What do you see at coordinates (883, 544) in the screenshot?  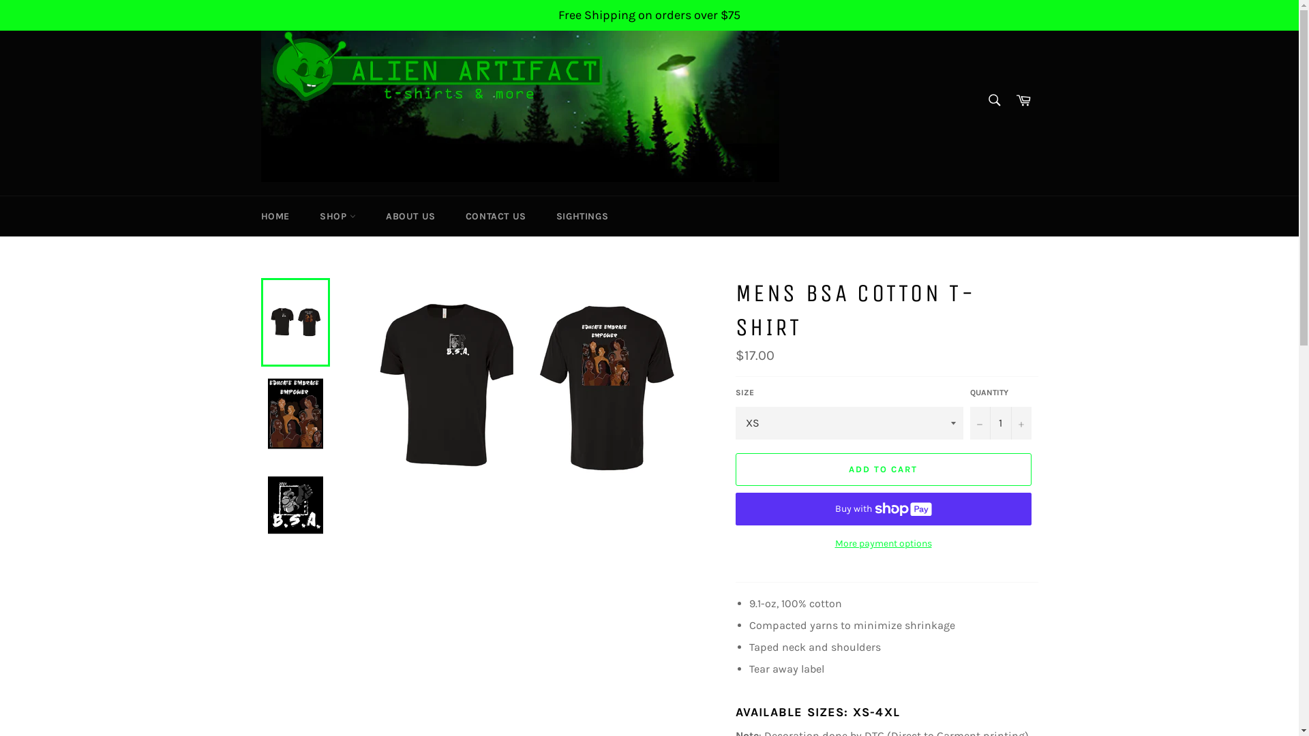 I see `More payment options` at bounding box center [883, 544].